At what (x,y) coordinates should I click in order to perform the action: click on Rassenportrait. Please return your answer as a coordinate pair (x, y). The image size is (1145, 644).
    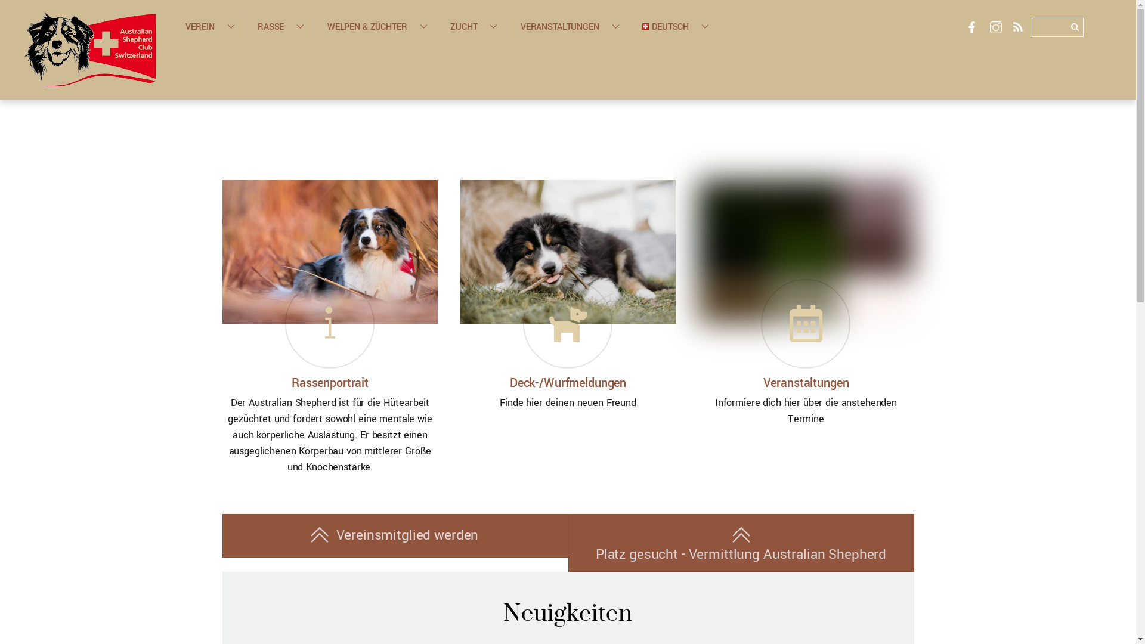
    Looking at the image, I should click on (330, 383).